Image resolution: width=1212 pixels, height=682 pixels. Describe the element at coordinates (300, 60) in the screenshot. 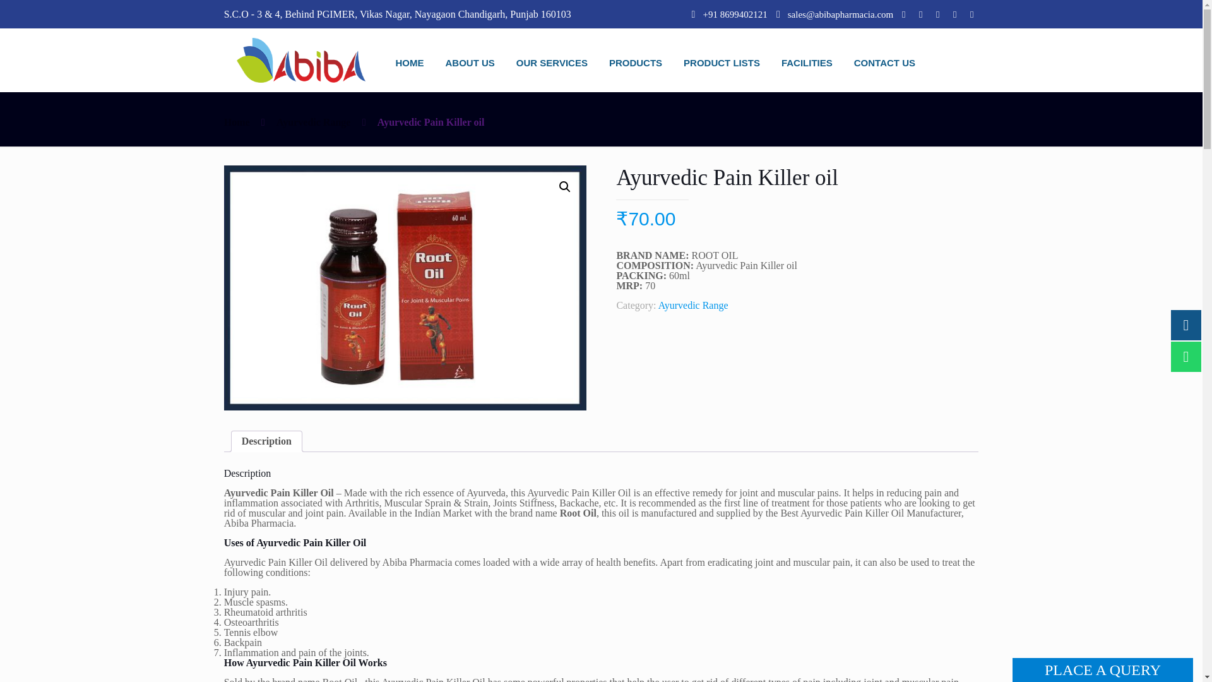

I see `Abiba Pharma` at that location.